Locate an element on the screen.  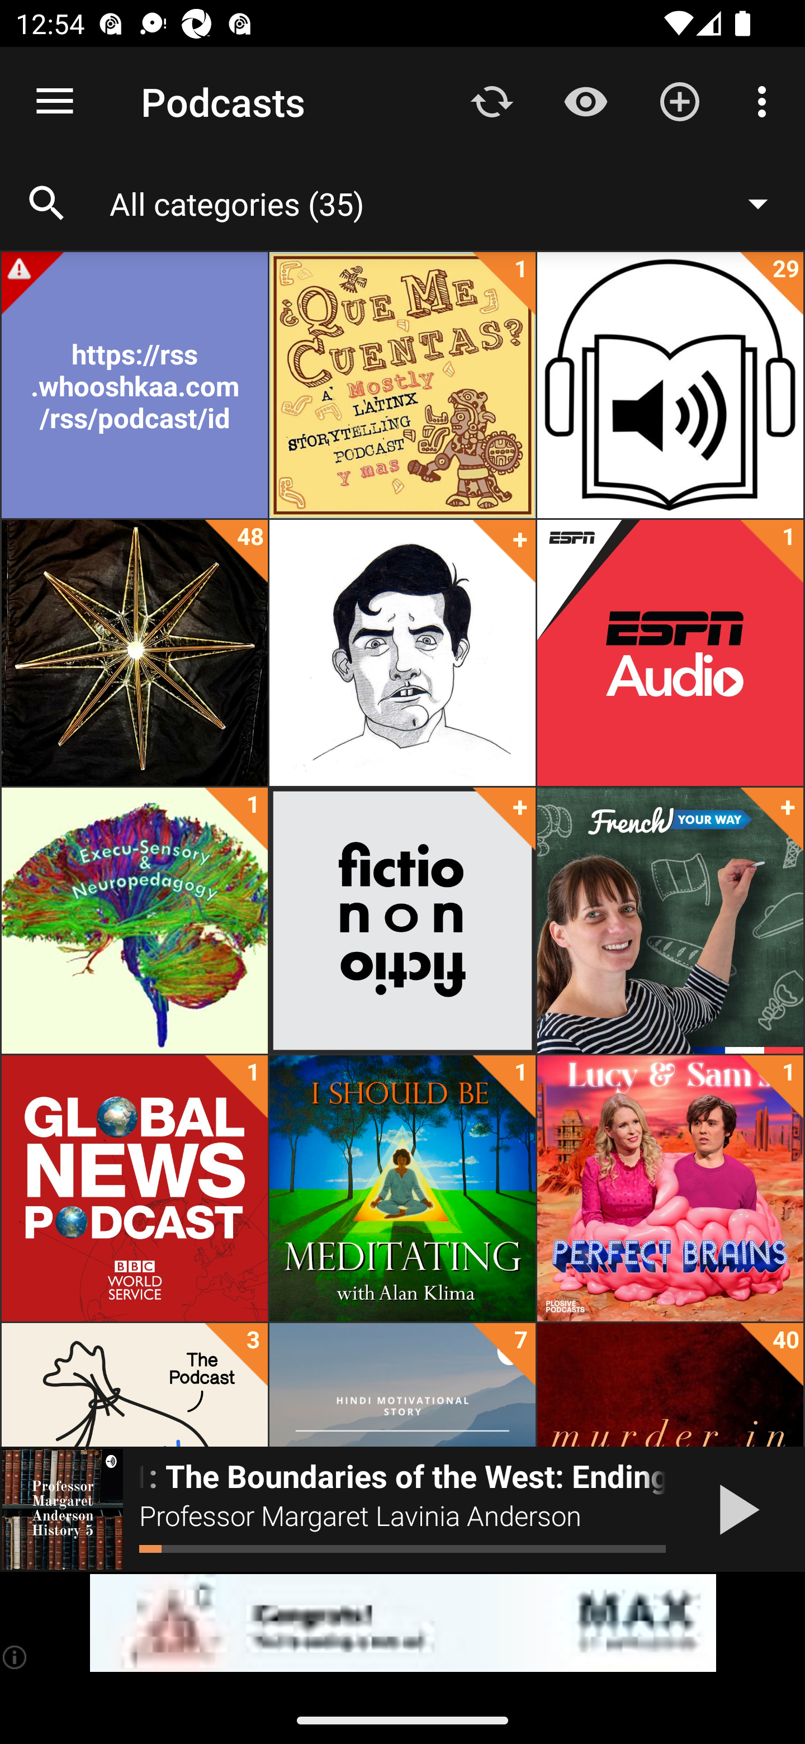
Search is located at coordinates (47, 203).